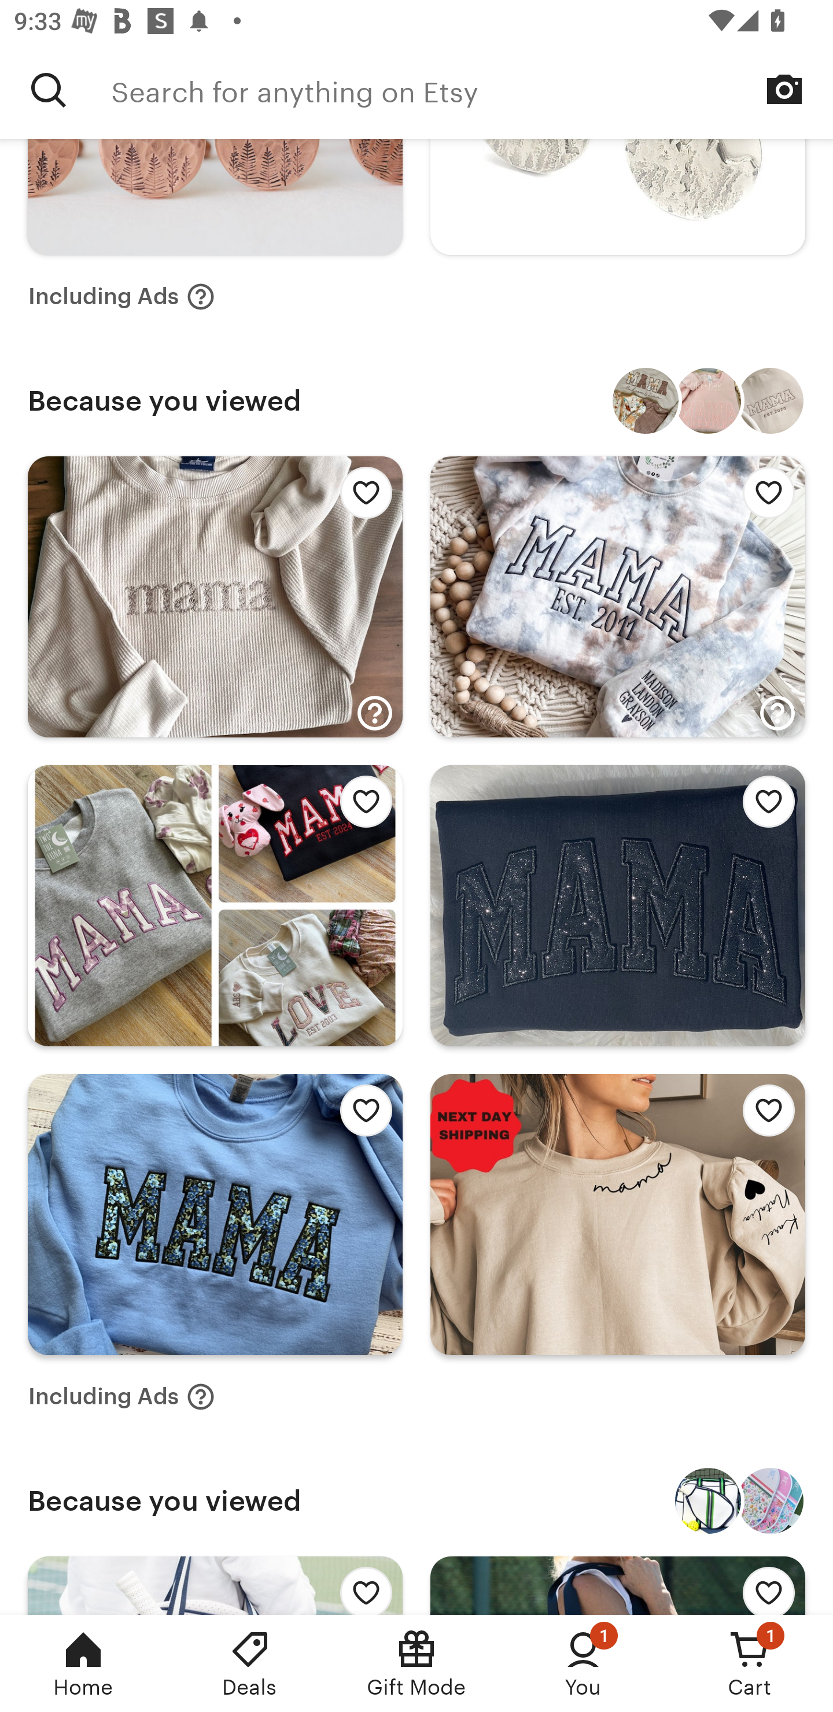 The height and width of the screenshot is (1712, 833). Describe the element at coordinates (121, 1397) in the screenshot. I see `Including Ads` at that location.